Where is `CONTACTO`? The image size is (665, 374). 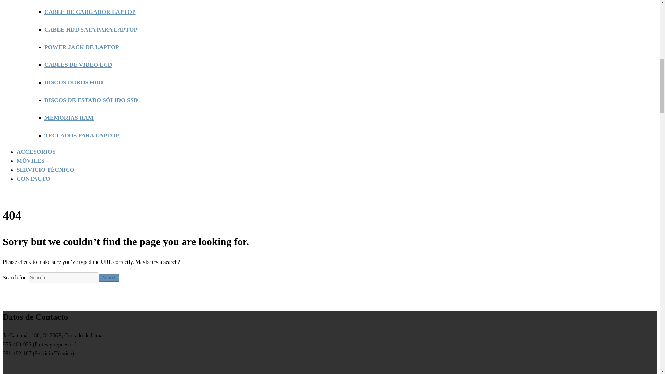 CONTACTO is located at coordinates (33, 179).